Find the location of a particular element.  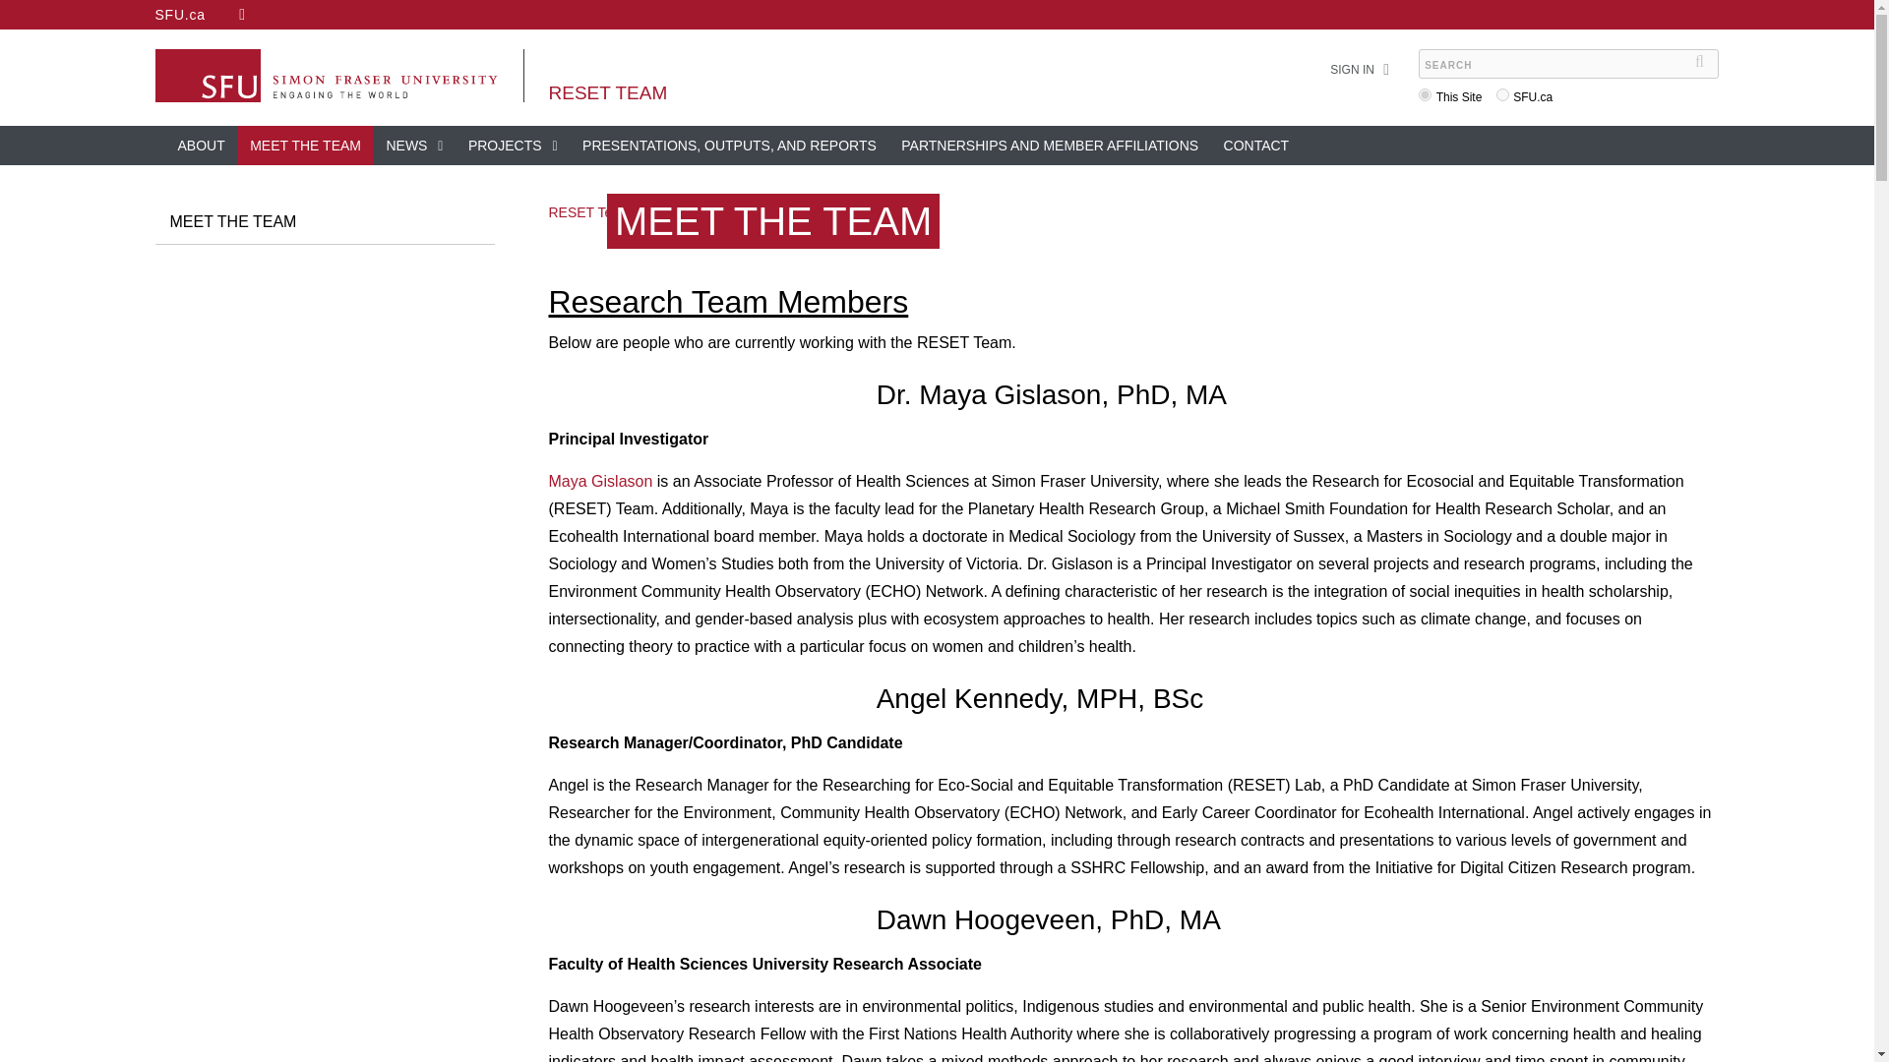

SIGN IN is located at coordinates (1352, 70).